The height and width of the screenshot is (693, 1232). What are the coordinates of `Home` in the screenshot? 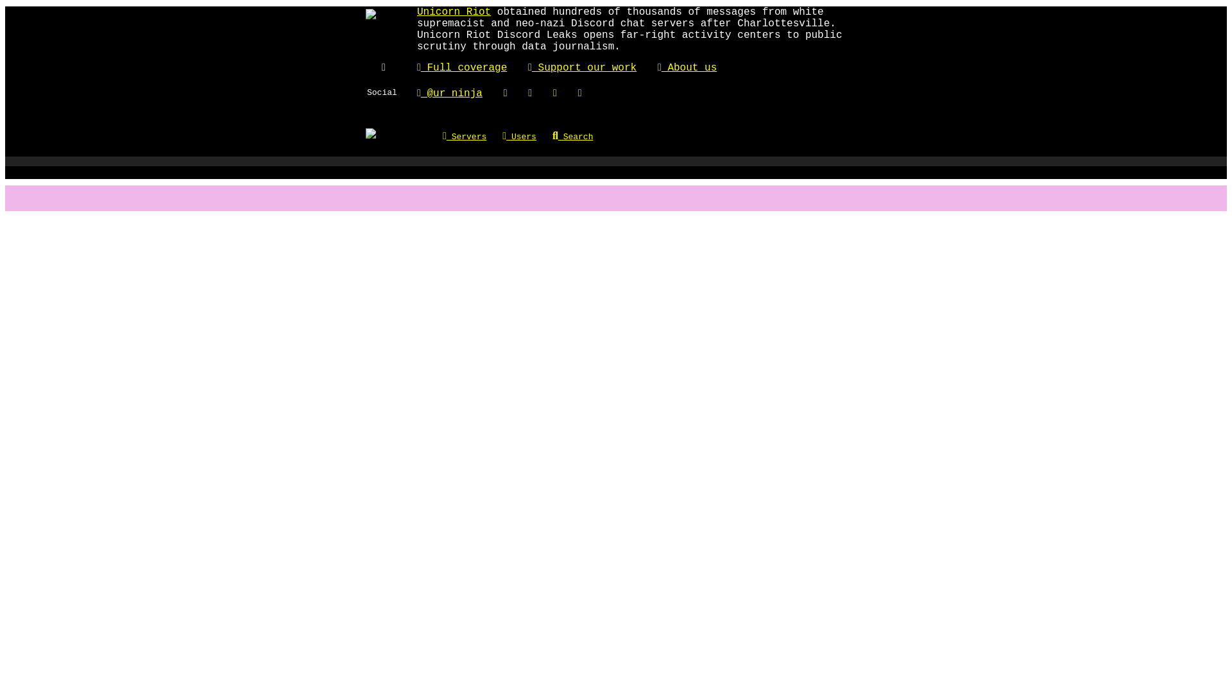 It's located at (371, 136).